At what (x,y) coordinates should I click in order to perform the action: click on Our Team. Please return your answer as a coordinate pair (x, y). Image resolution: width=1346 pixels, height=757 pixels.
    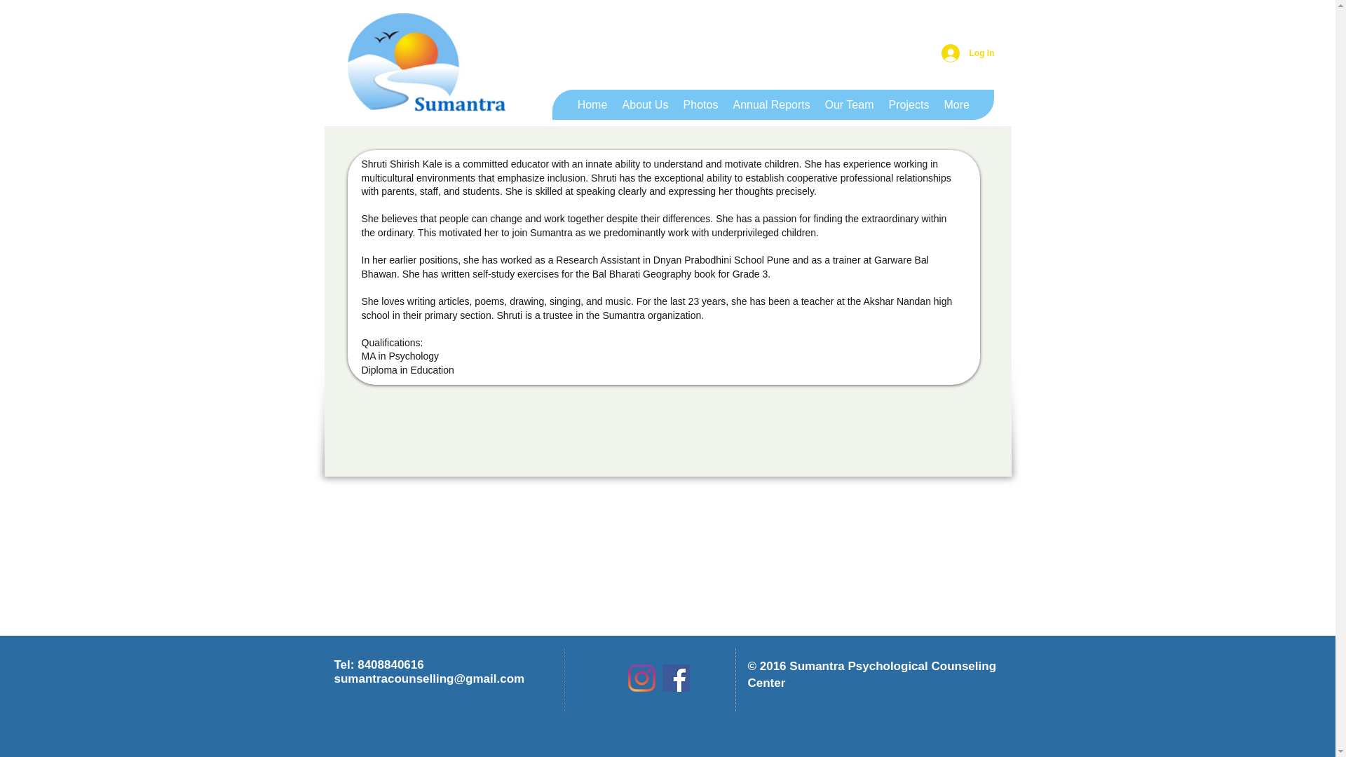
    Looking at the image, I should click on (850, 105).